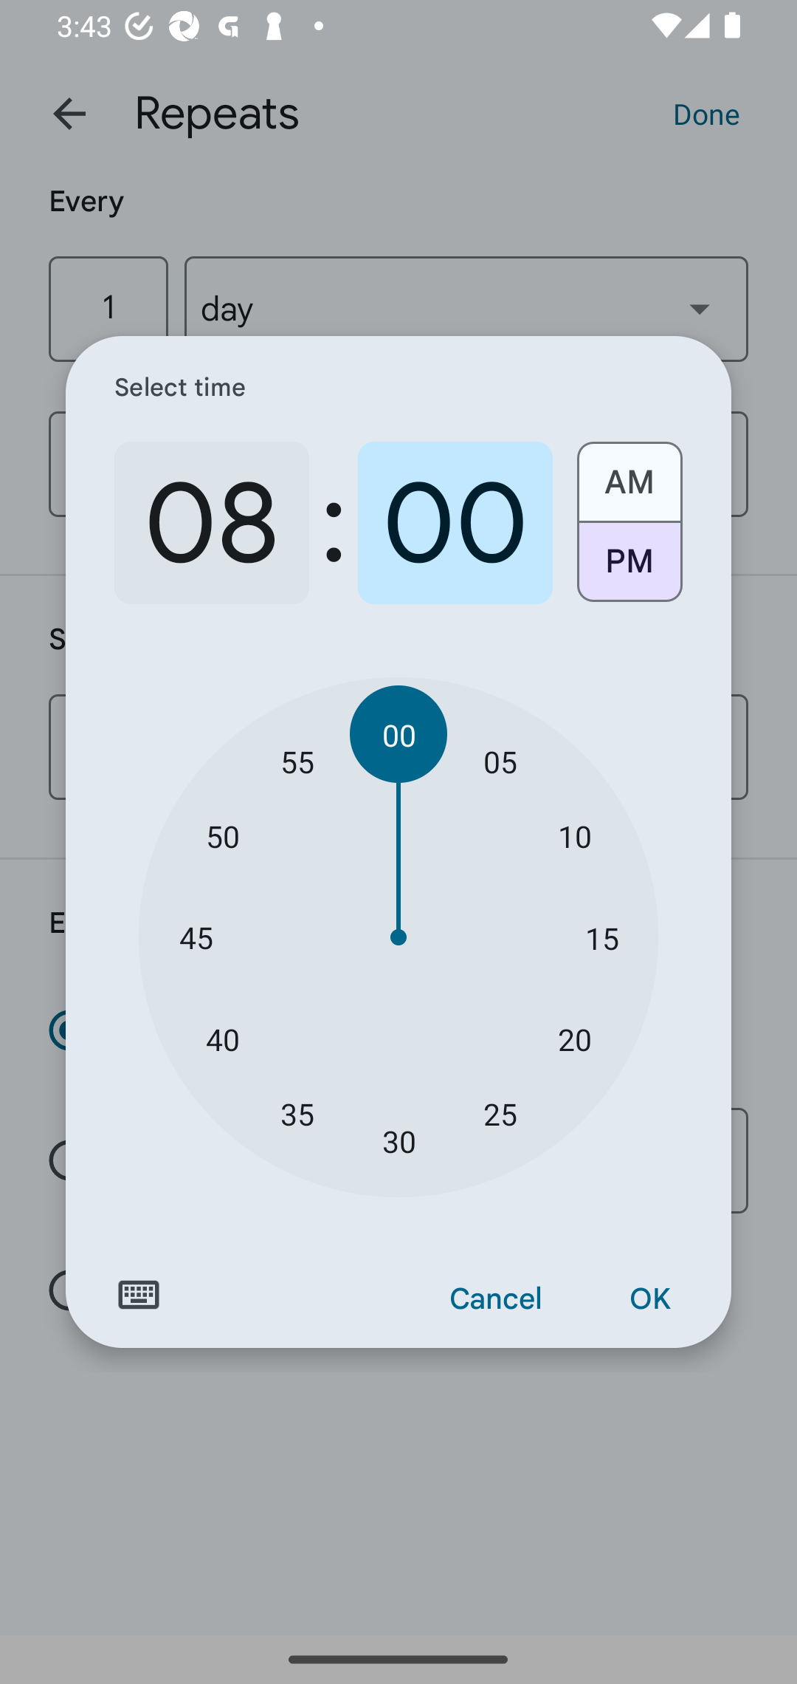 The height and width of the screenshot is (1684, 797). Describe the element at coordinates (297, 1112) in the screenshot. I see `35 35 minutes` at that location.